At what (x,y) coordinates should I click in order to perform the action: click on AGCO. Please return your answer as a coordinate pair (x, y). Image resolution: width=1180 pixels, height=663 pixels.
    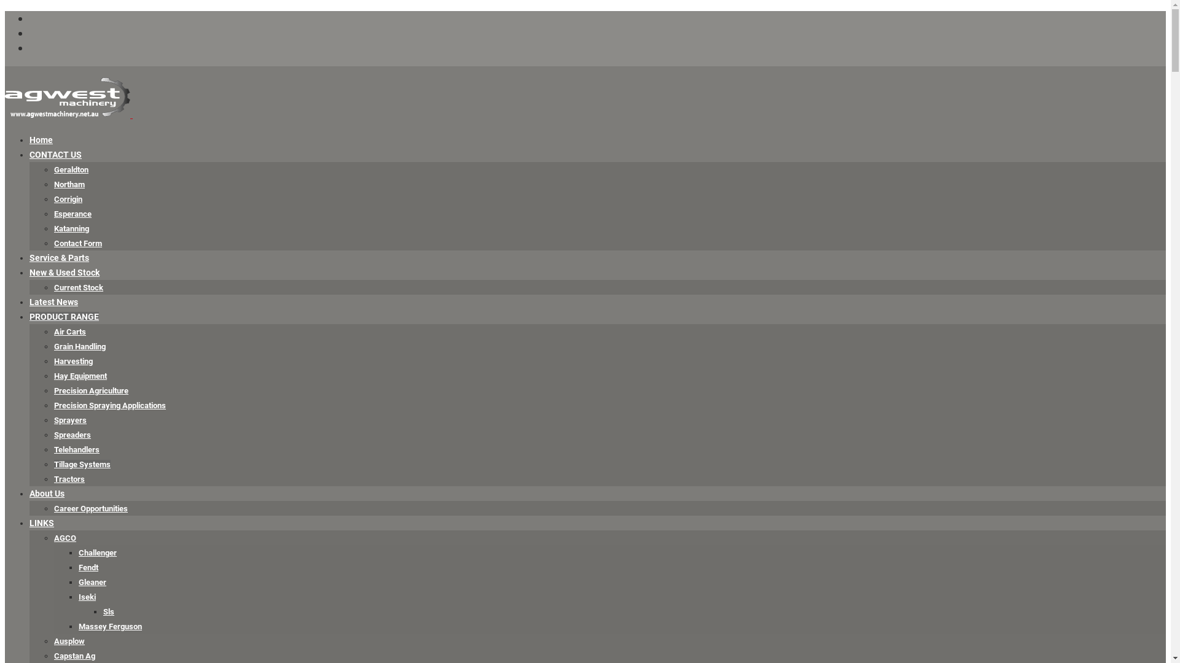
    Looking at the image, I should click on (65, 538).